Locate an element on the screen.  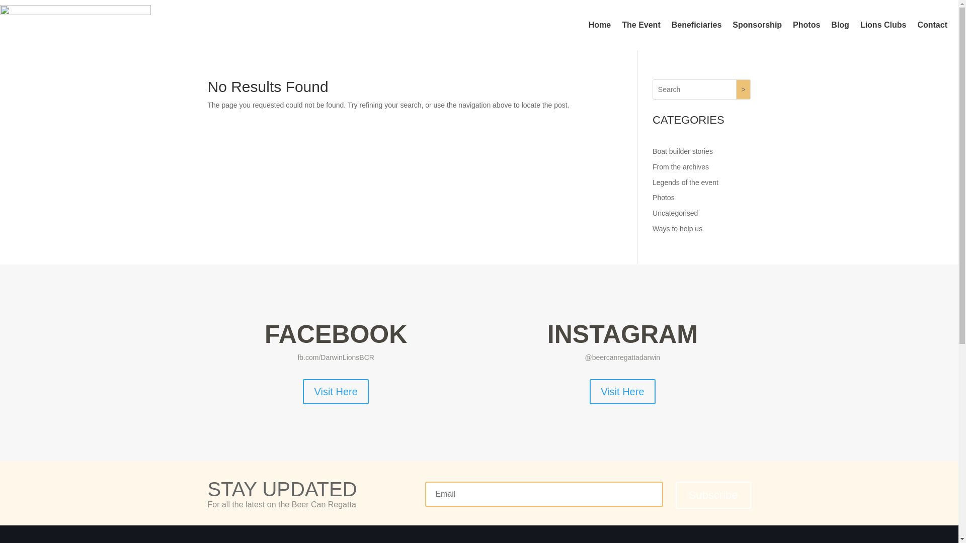
Boat builder stories is located at coordinates (683, 151).